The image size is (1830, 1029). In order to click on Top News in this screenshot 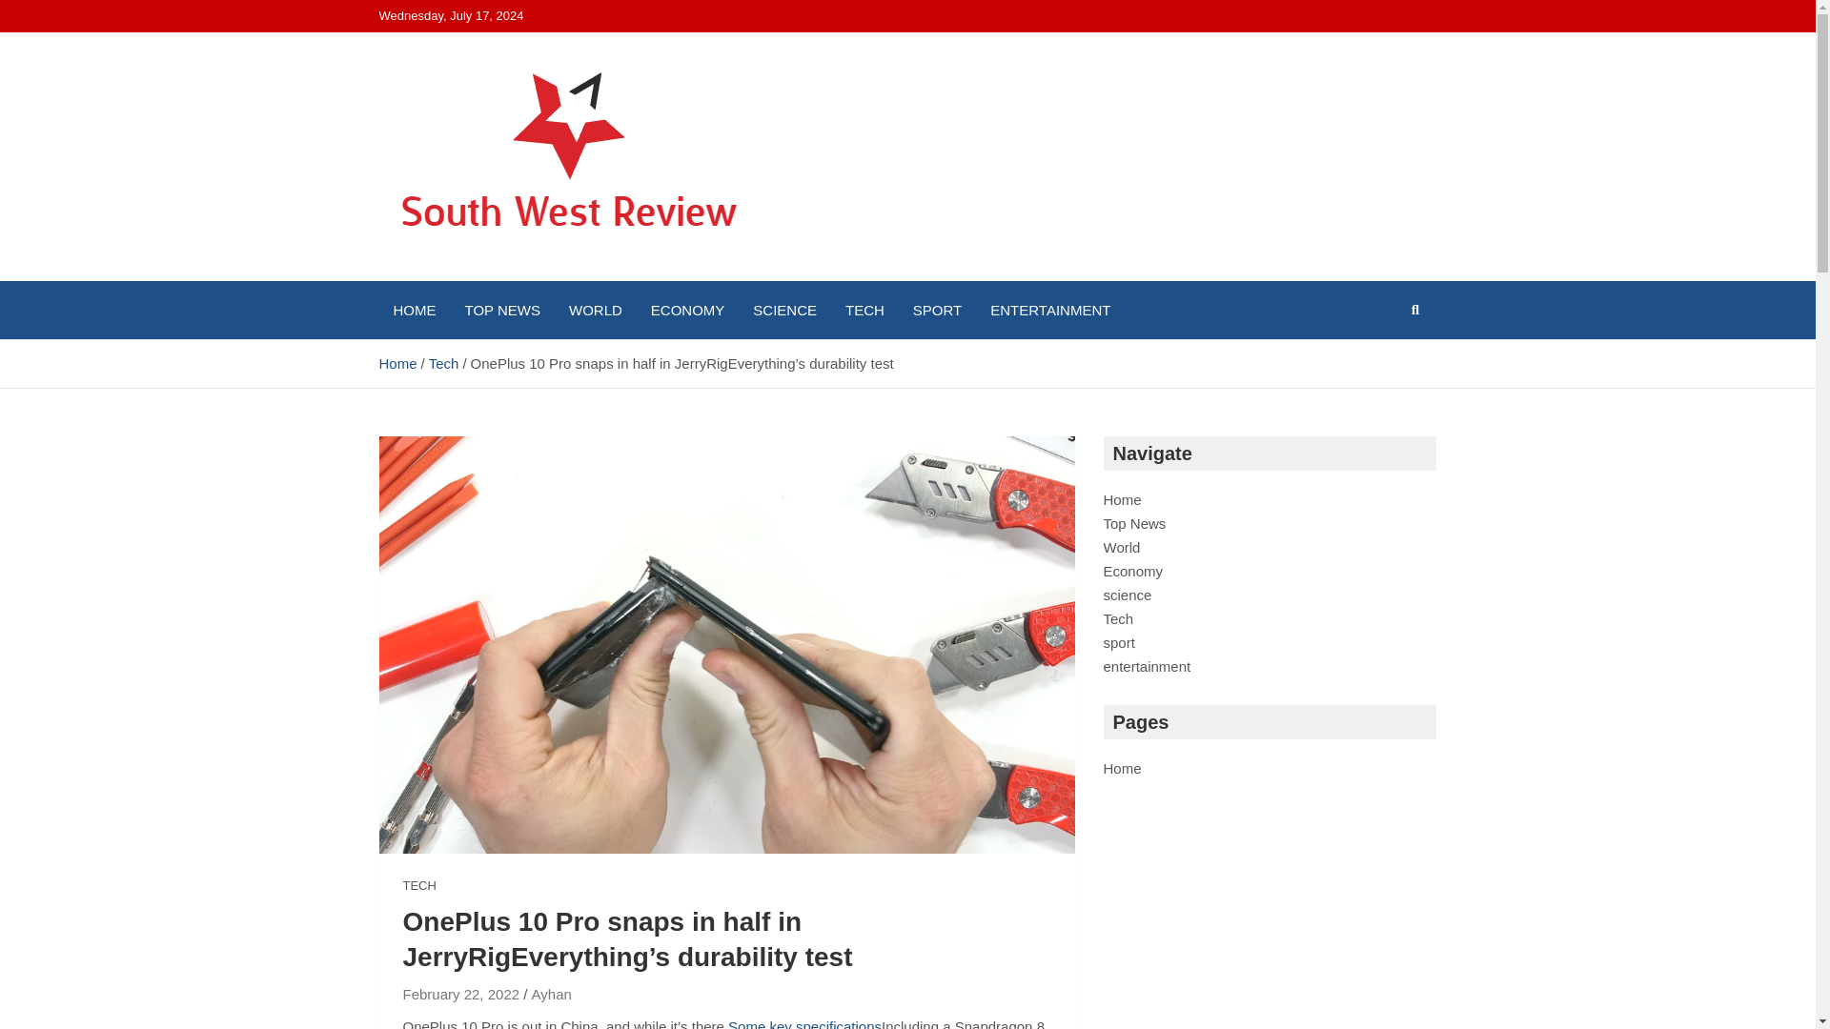, I will do `click(1134, 524)`.